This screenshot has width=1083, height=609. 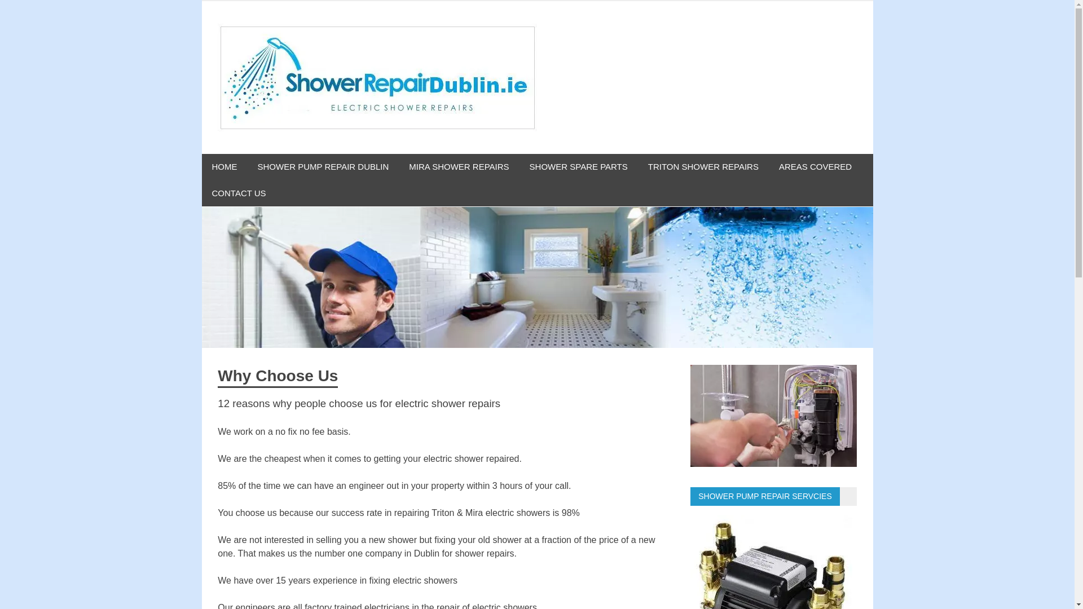 What do you see at coordinates (323, 167) in the screenshot?
I see `SHOWER PUMP REPAIR DUBLIN` at bounding box center [323, 167].